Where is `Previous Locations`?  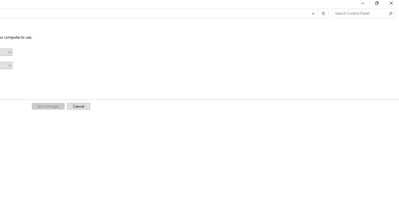 Previous Locations is located at coordinates (313, 13).